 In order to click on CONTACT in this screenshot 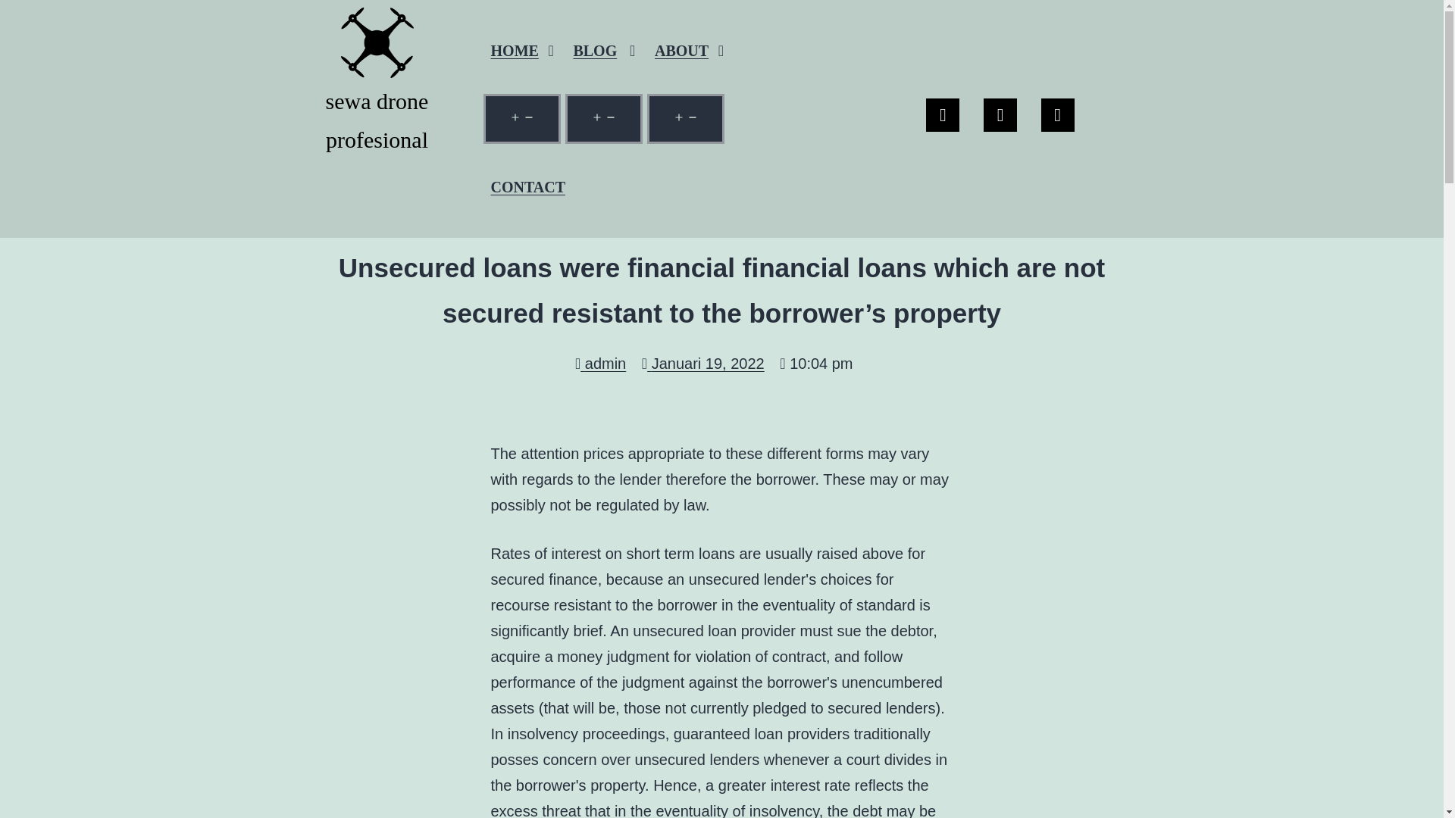, I will do `click(527, 186)`.